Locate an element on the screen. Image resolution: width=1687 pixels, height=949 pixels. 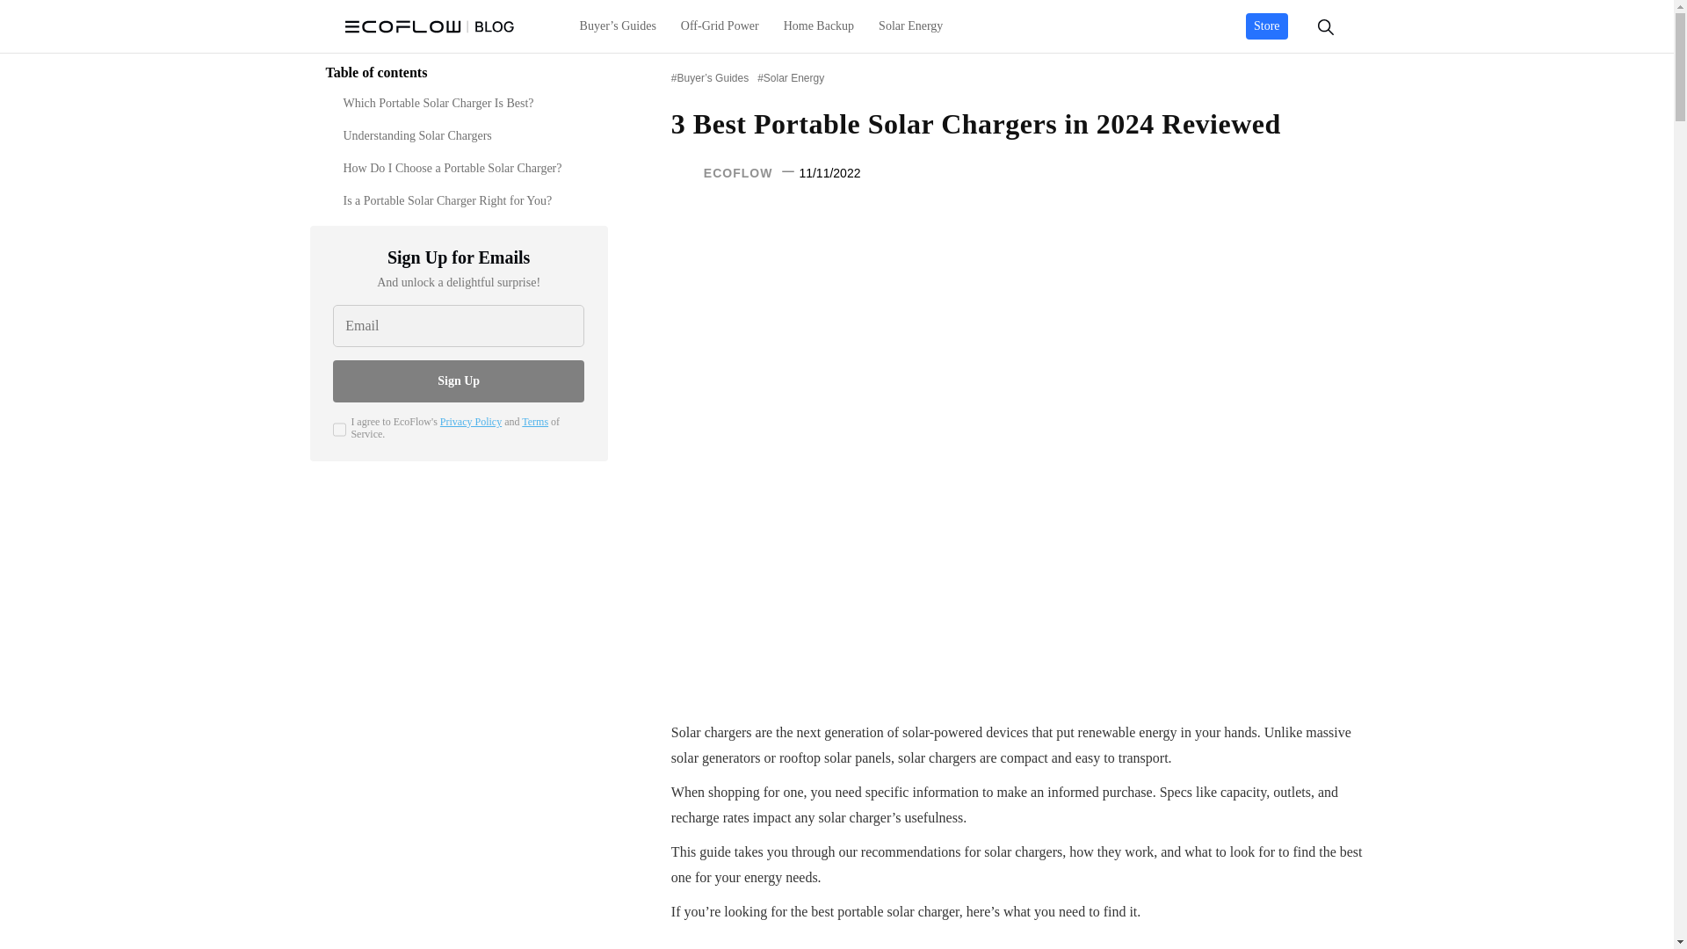
on is located at coordinates (339, 429).